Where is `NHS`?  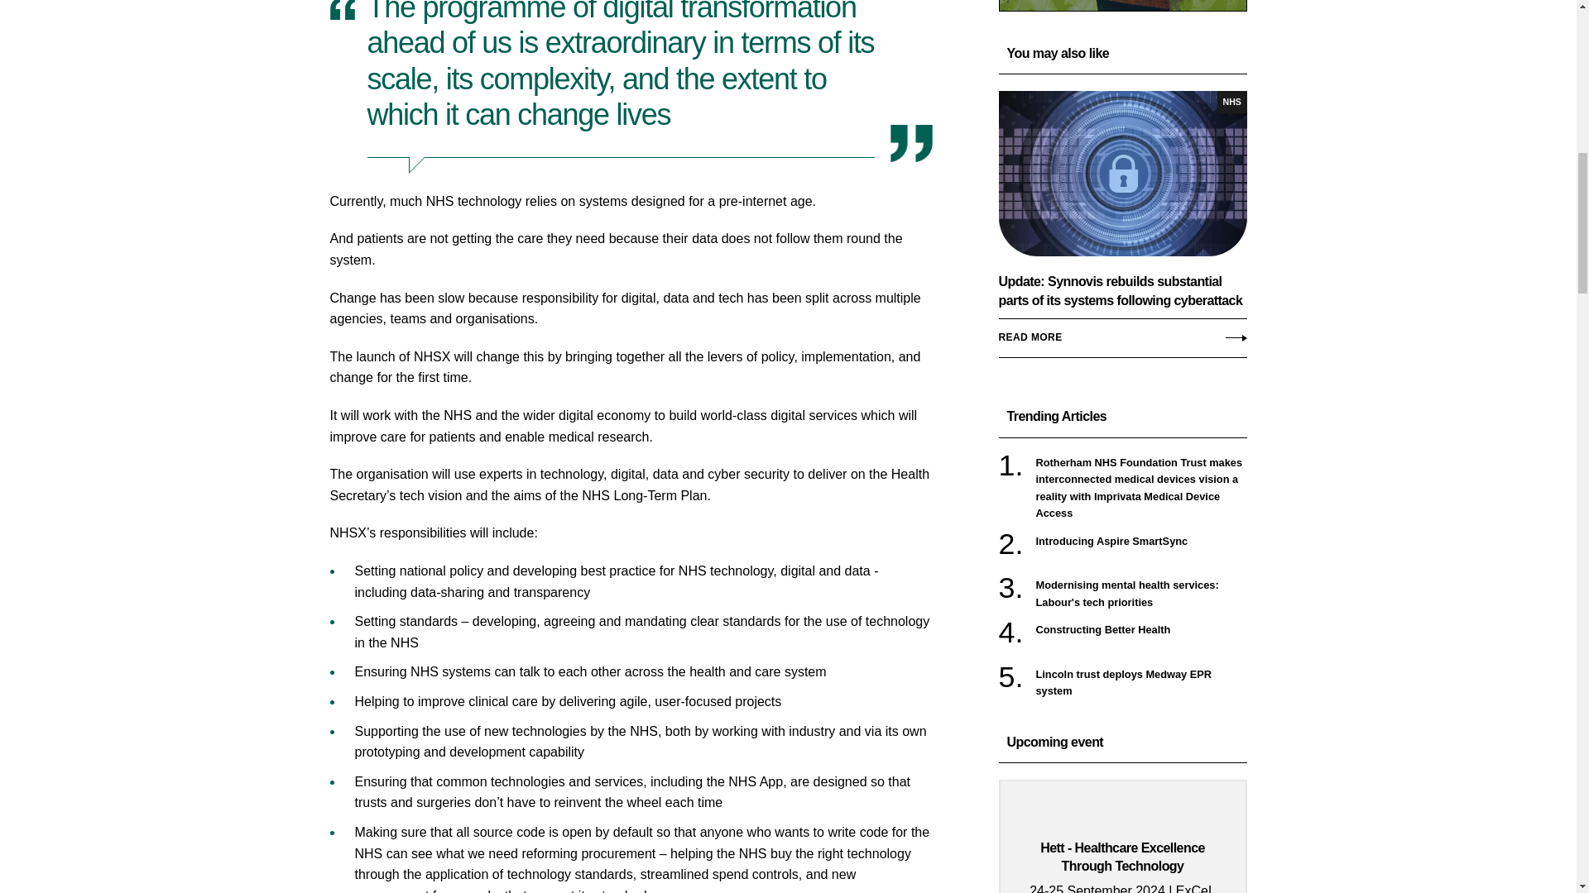 NHS is located at coordinates (1231, 103).